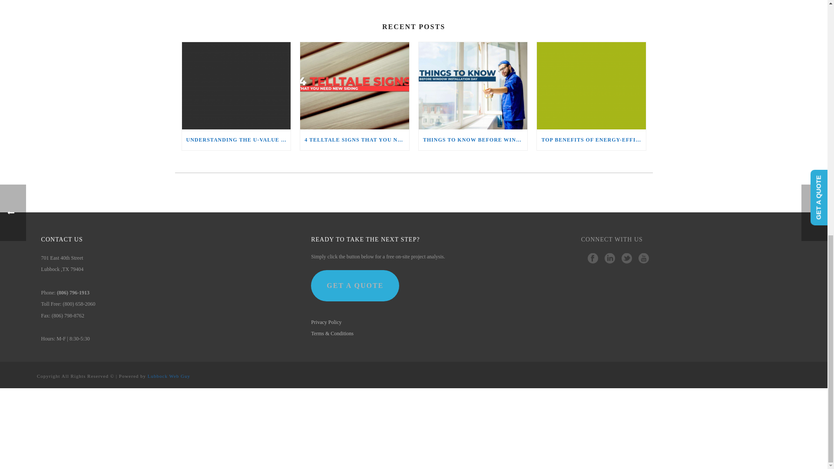  What do you see at coordinates (354, 86) in the screenshot?
I see `4 Telltale Signs That You Need New Siding` at bounding box center [354, 86].